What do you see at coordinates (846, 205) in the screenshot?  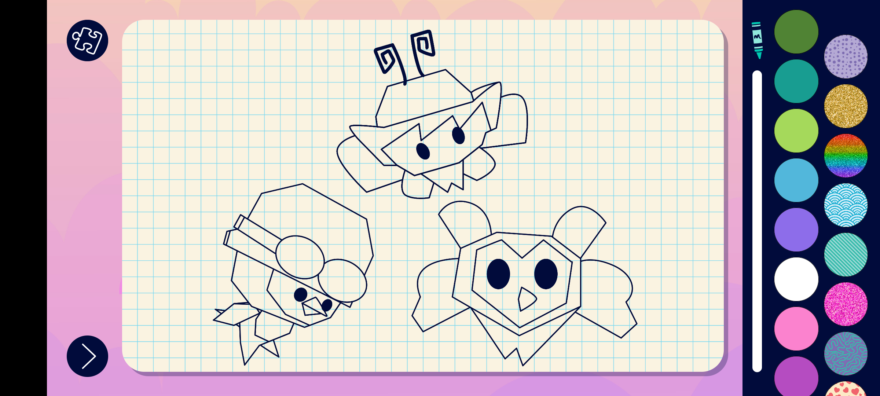 I see `coloring background` at bounding box center [846, 205].